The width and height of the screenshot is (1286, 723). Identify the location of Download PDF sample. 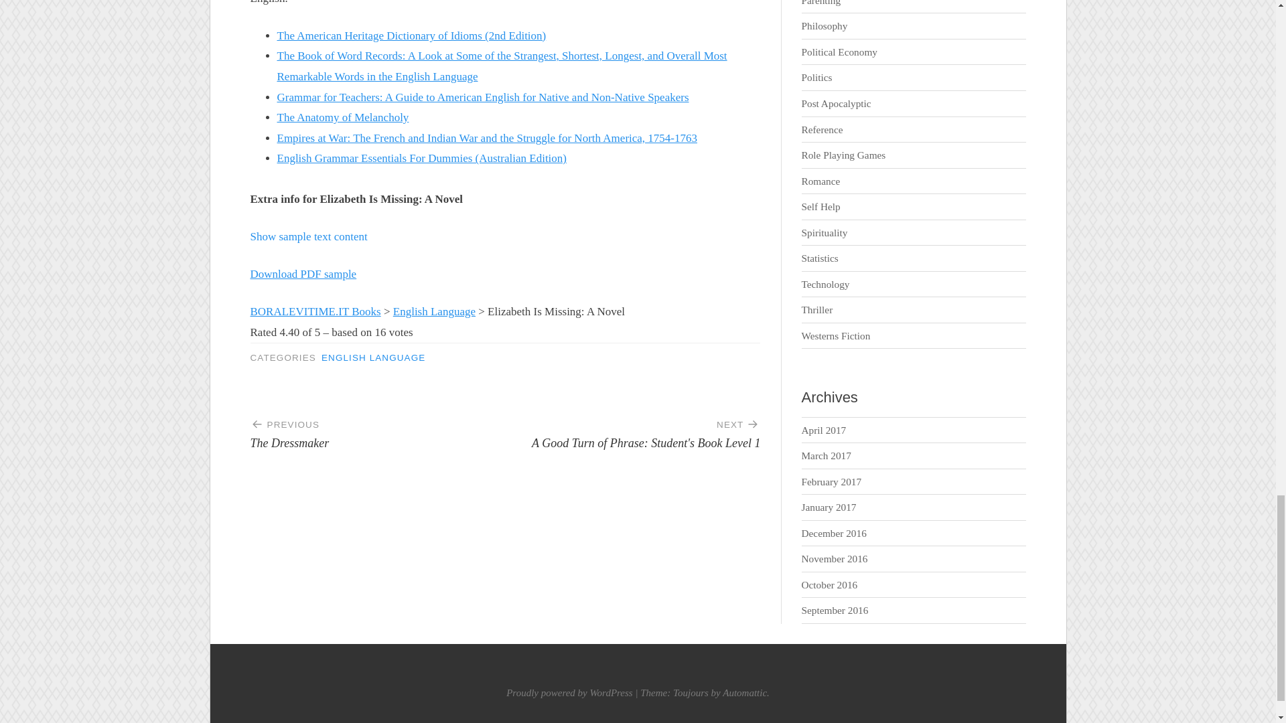
(304, 274).